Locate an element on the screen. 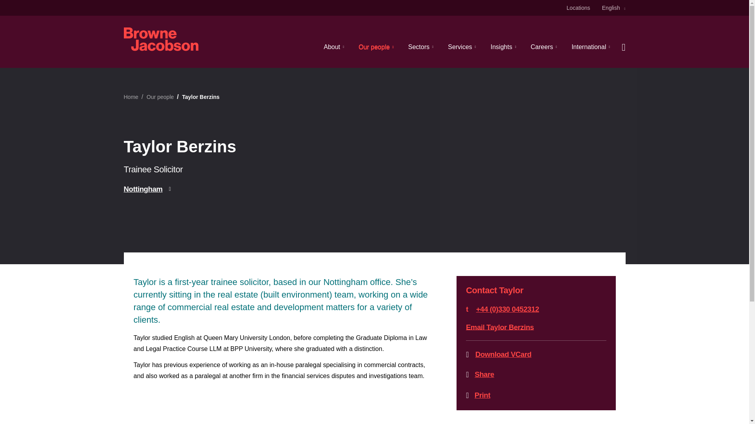 The image size is (755, 424). Locations is located at coordinates (578, 8).